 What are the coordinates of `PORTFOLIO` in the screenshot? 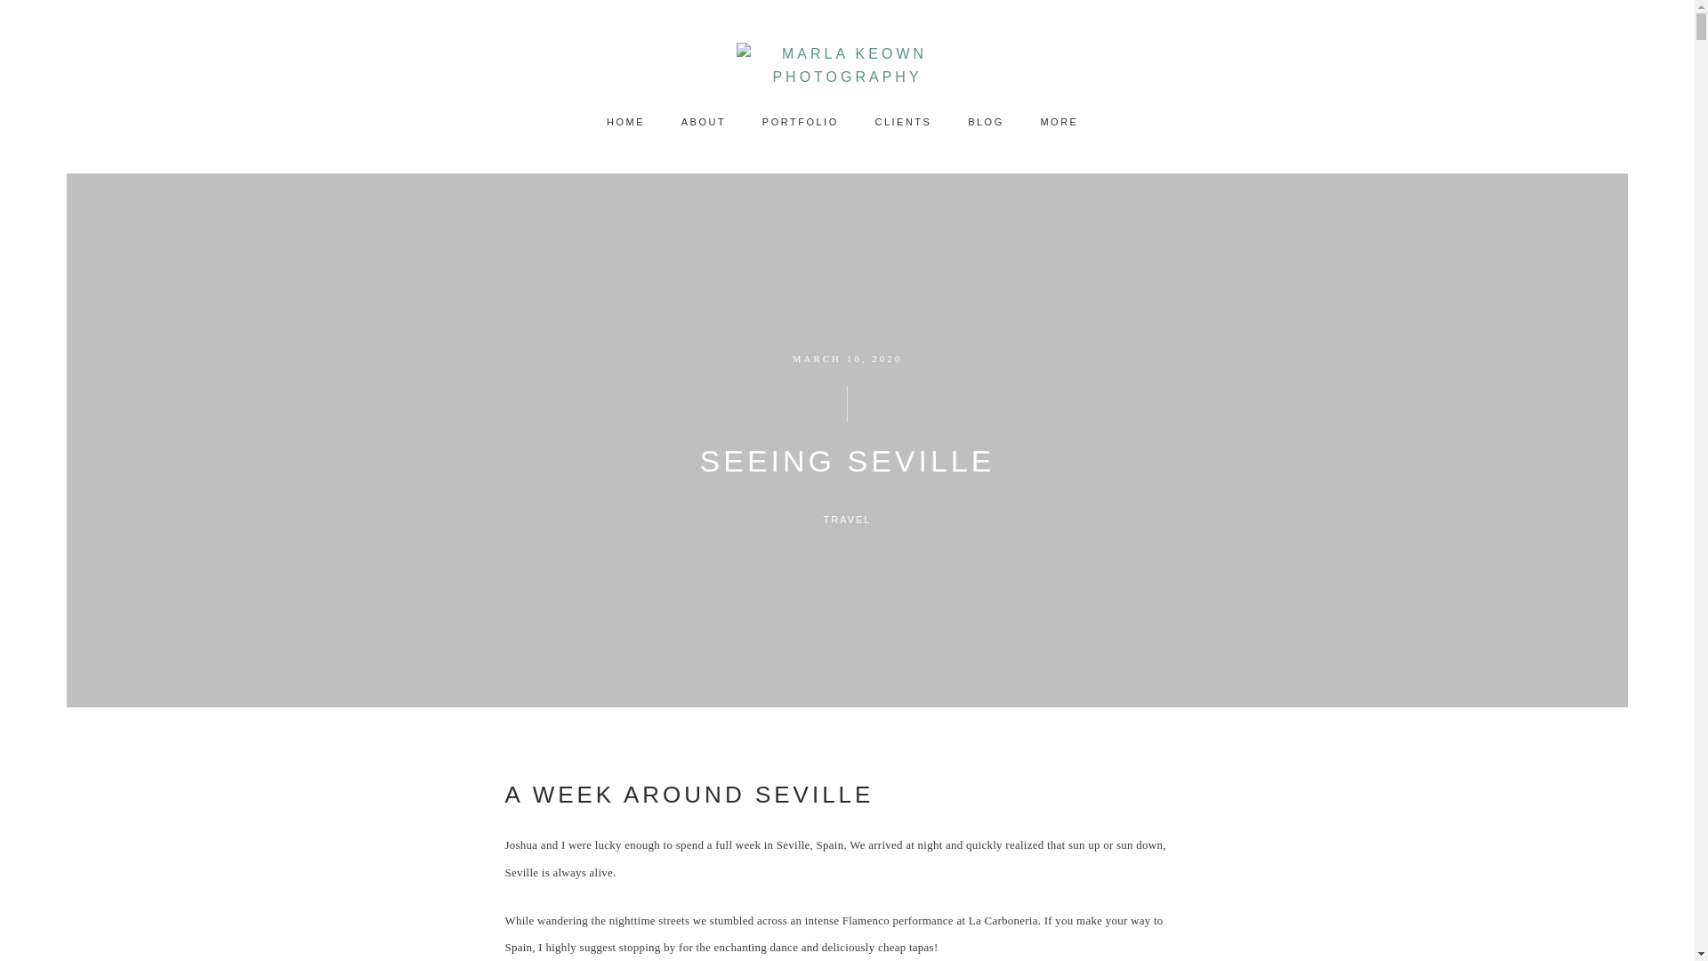 It's located at (800, 122).